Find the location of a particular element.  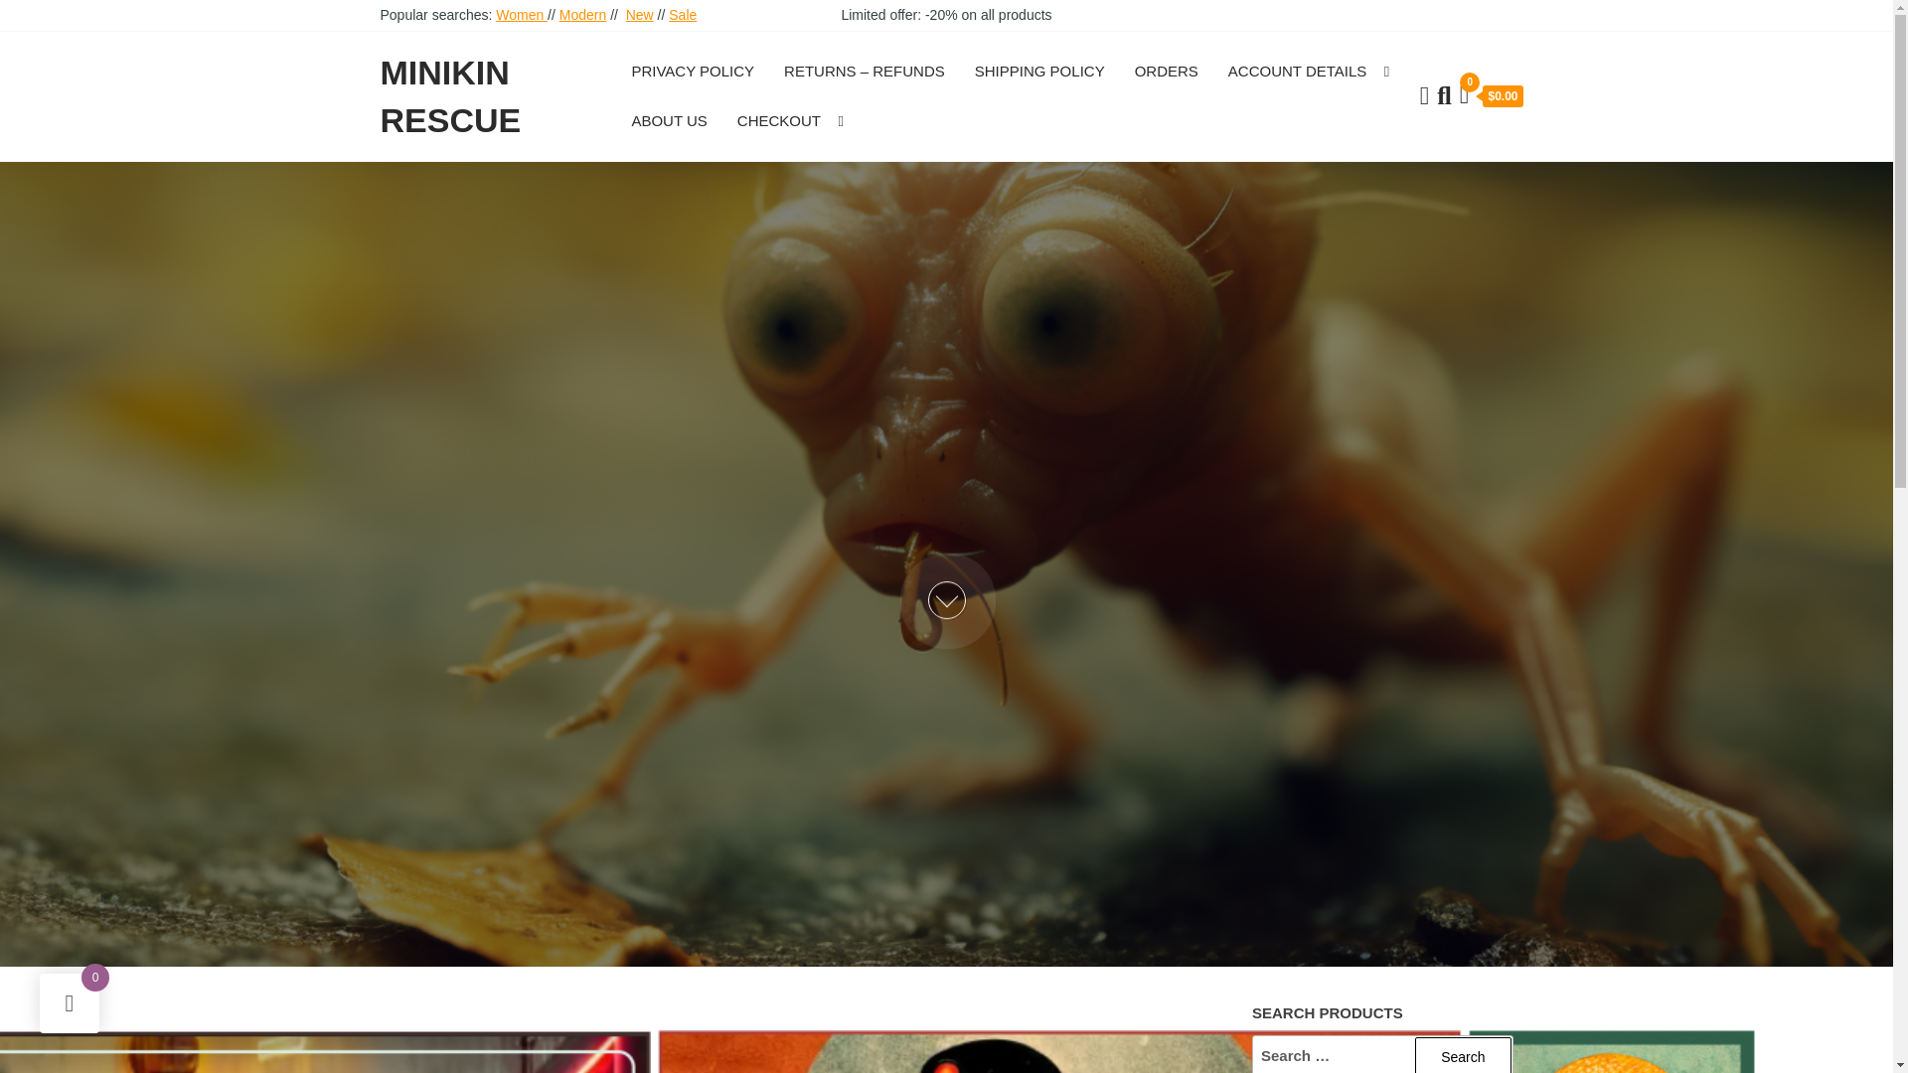

Search is located at coordinates (1463, 1055).